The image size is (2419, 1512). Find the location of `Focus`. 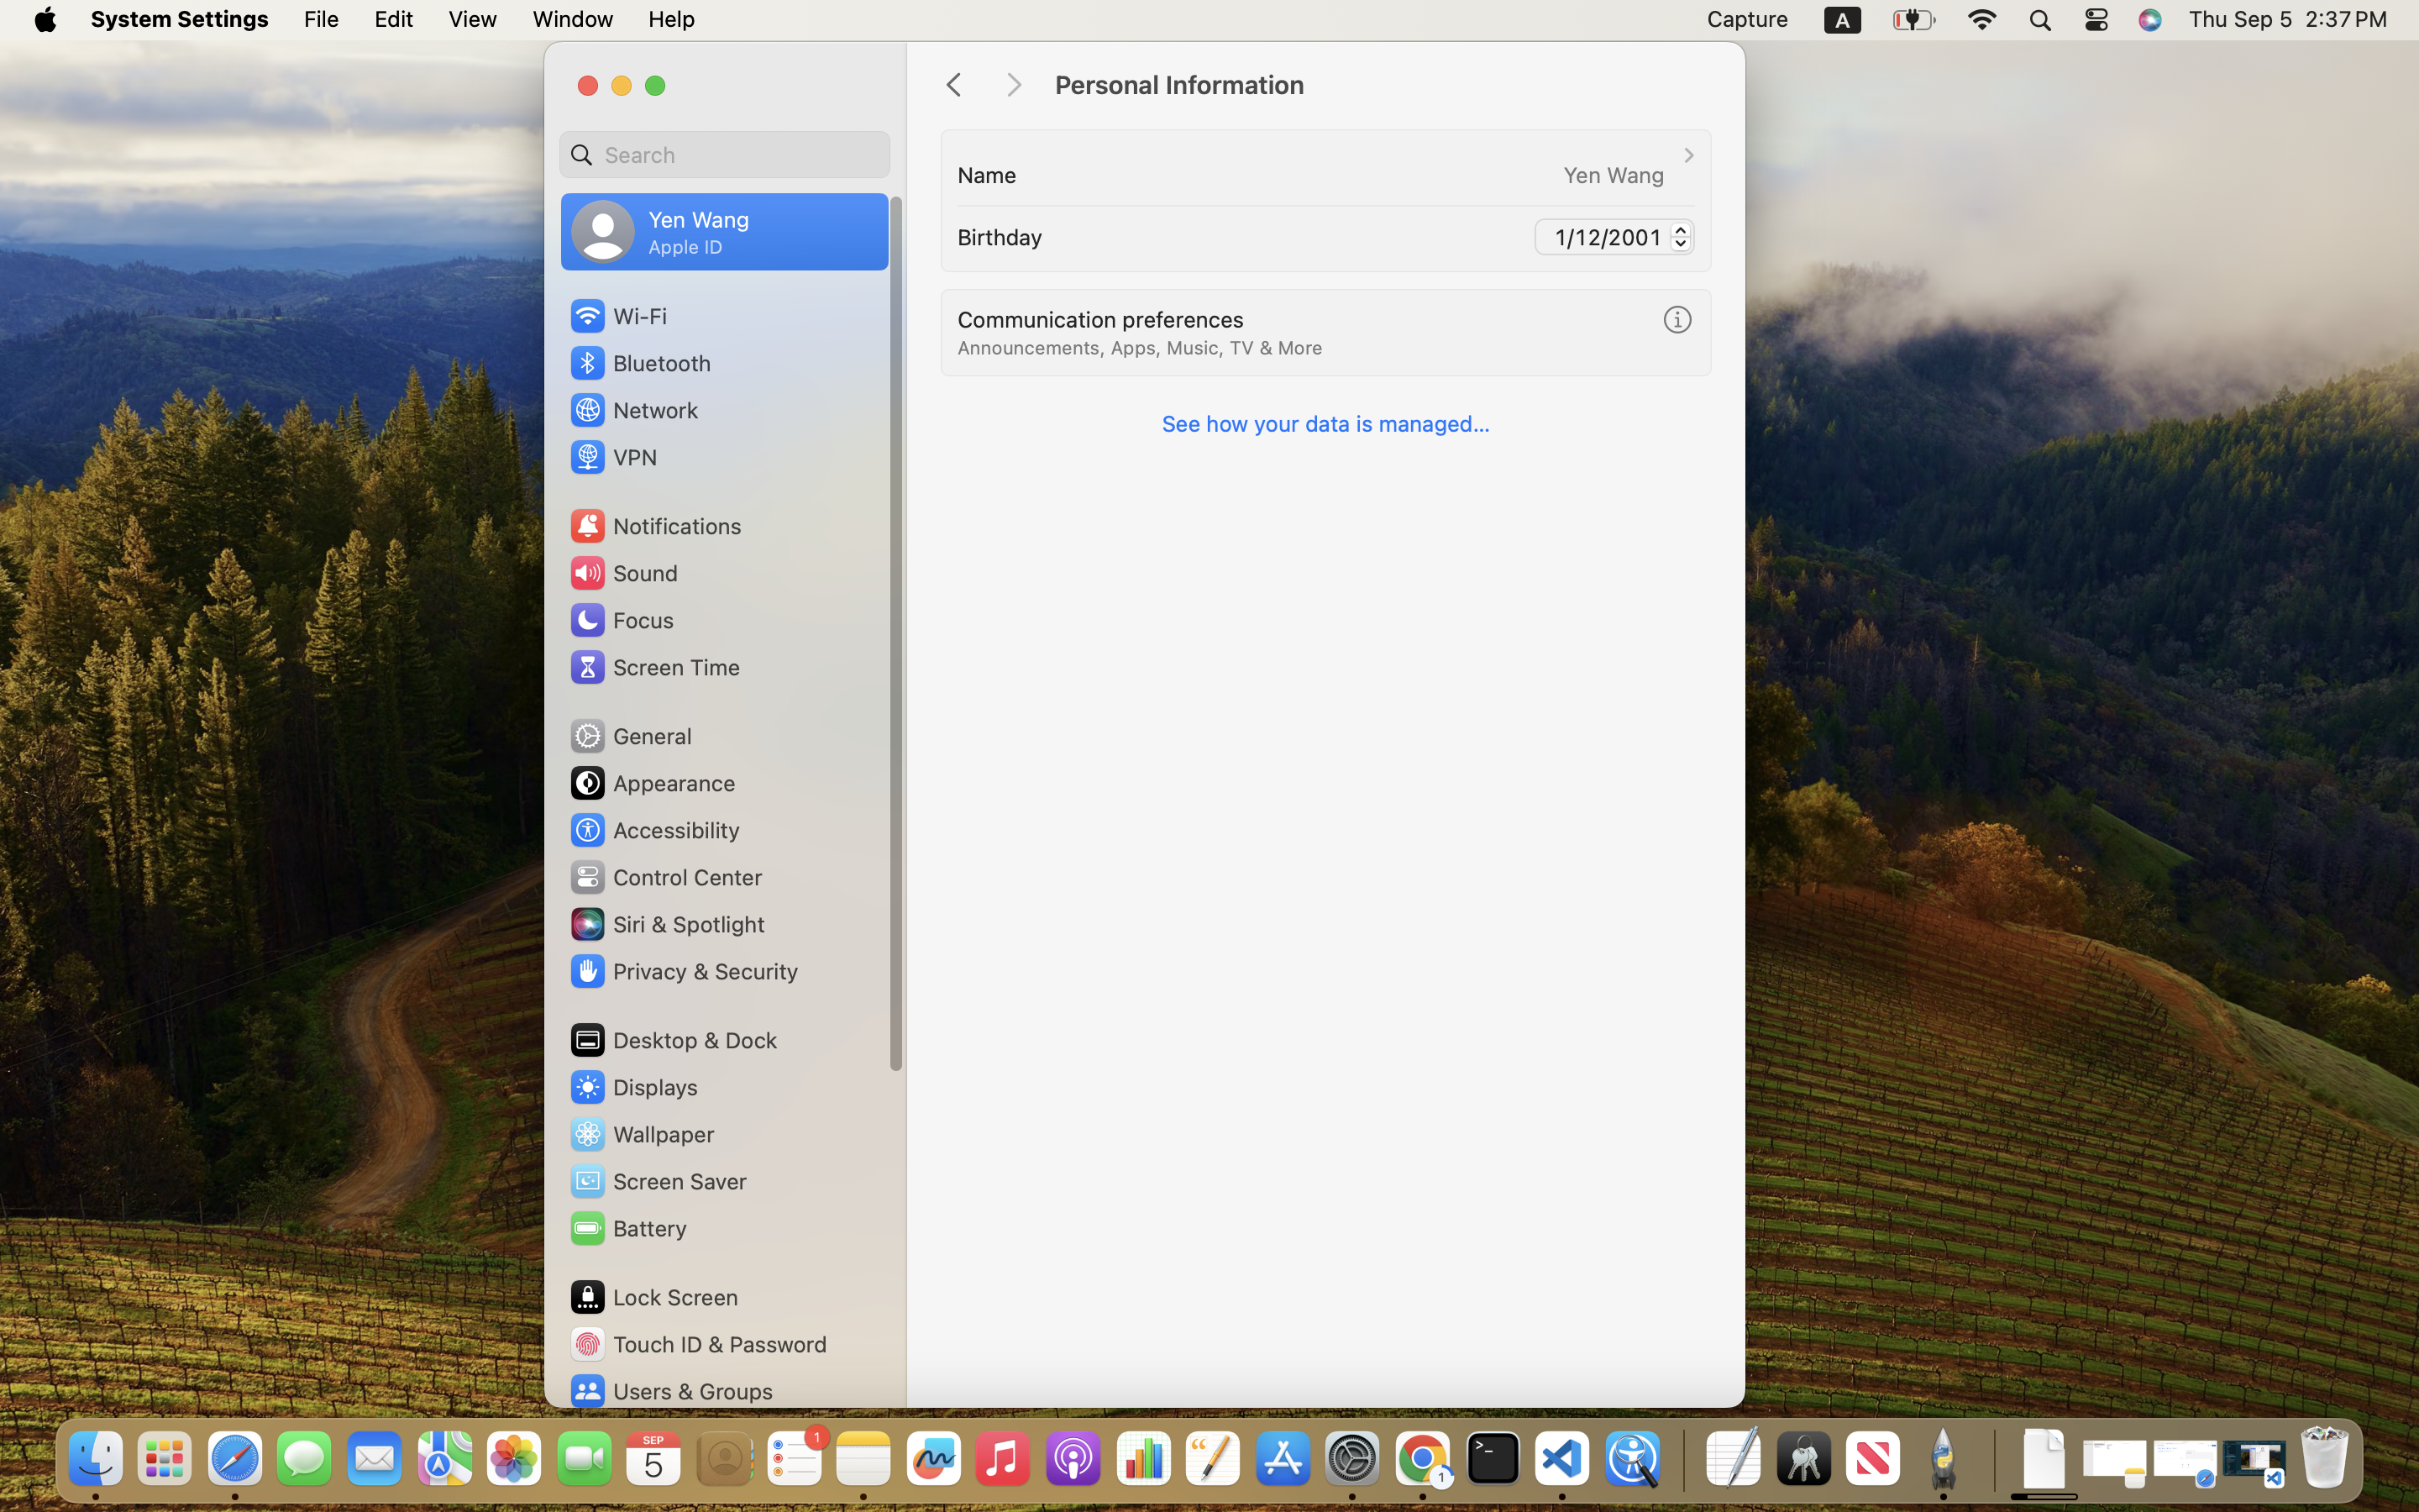

Focus is located at coordinates (621, 620).